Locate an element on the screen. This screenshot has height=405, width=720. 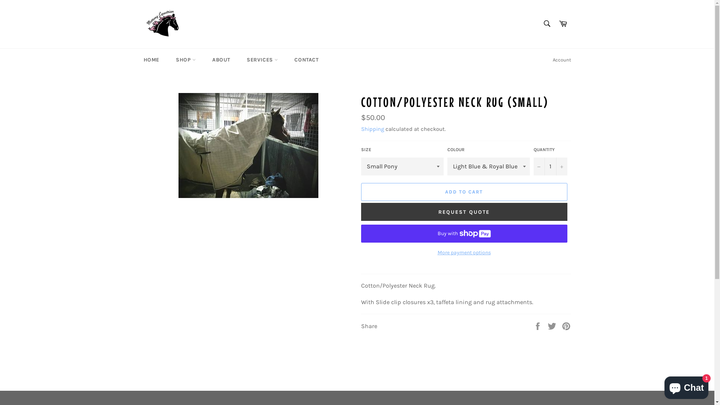
Tweet on Twitter is located at coordinates (553, 325).